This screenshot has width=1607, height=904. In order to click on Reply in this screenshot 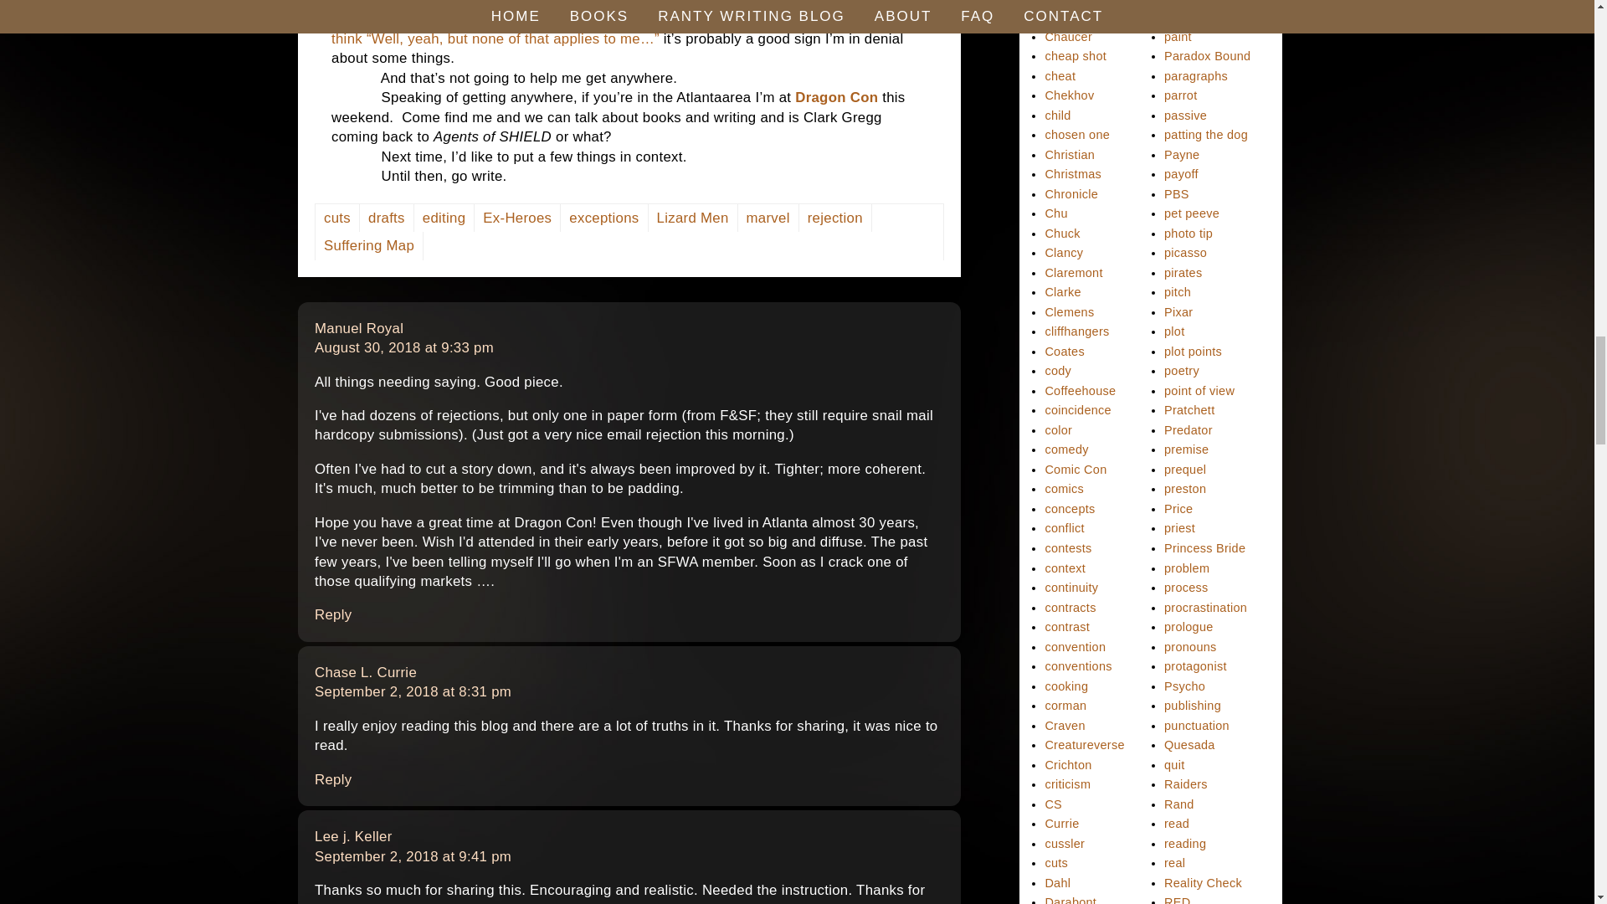, I will do `click(333, 779)`.